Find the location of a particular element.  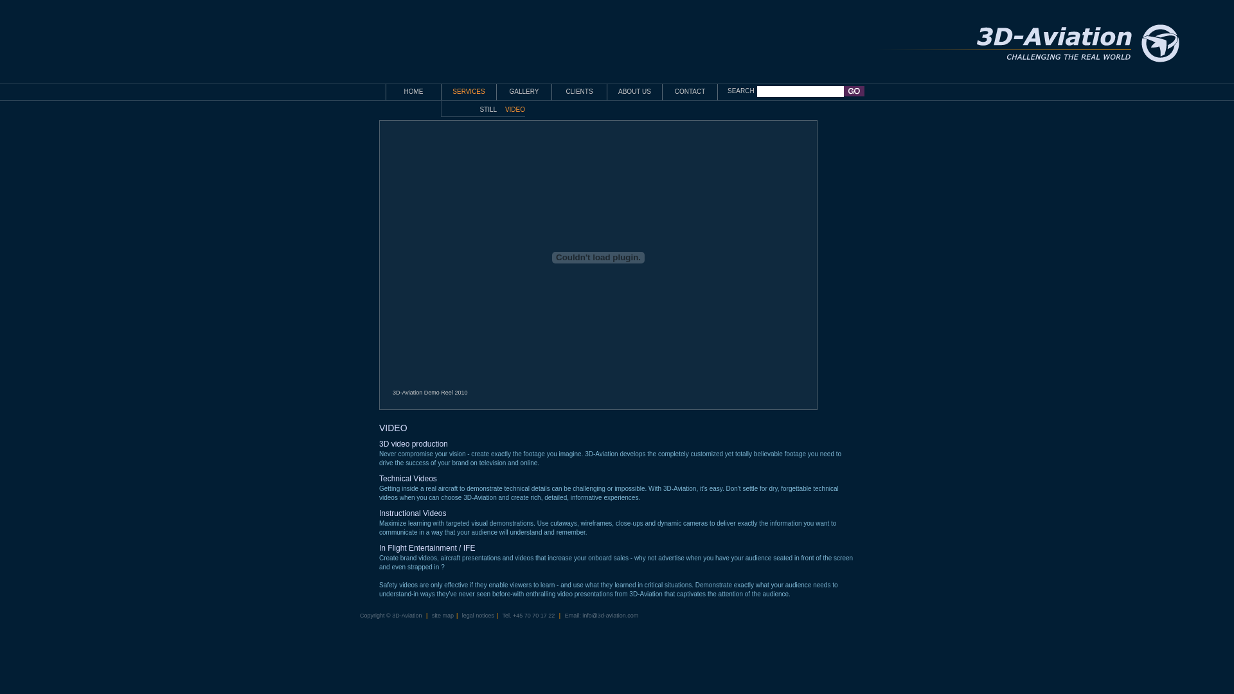

SERVICES is located at coordinates (469, 92).